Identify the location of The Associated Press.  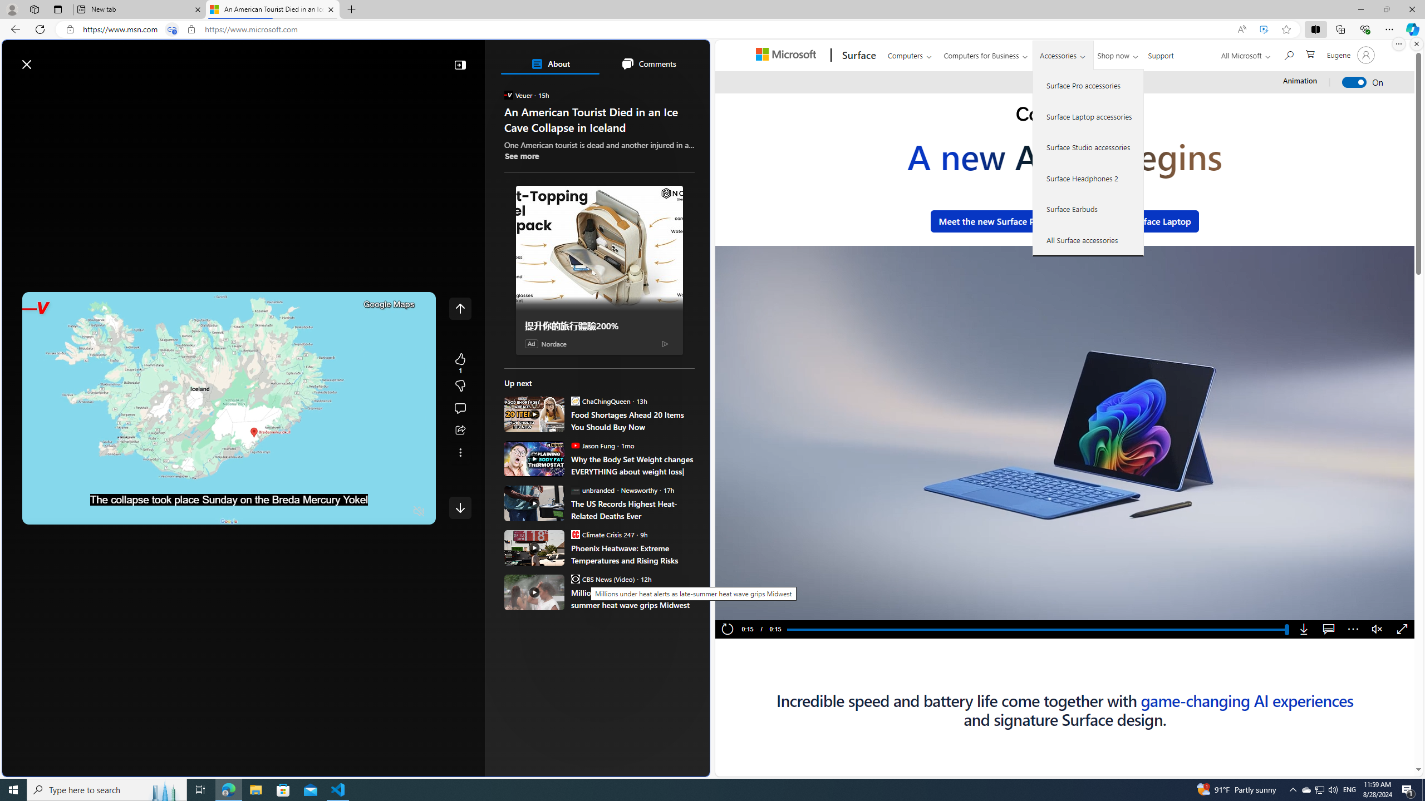
(543, 358).